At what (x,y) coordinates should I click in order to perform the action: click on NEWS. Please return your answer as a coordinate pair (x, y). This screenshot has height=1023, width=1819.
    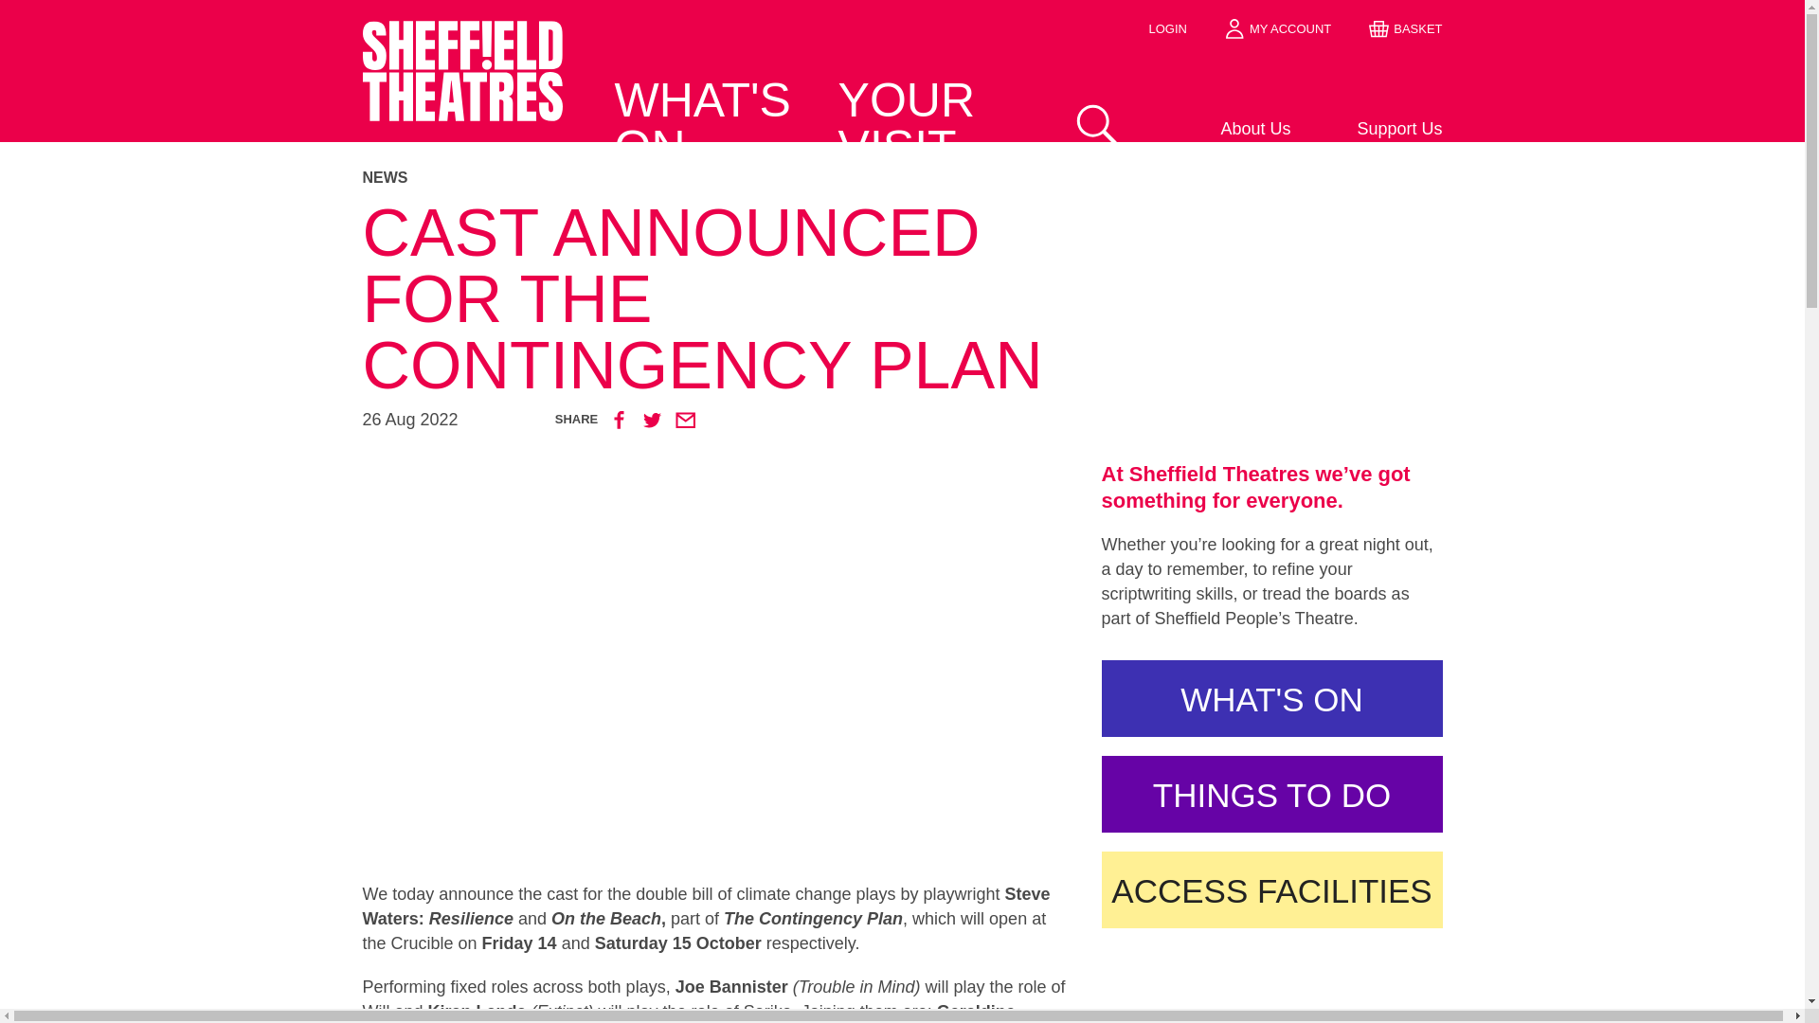
    Looking at the image, I should click on (902, 178).